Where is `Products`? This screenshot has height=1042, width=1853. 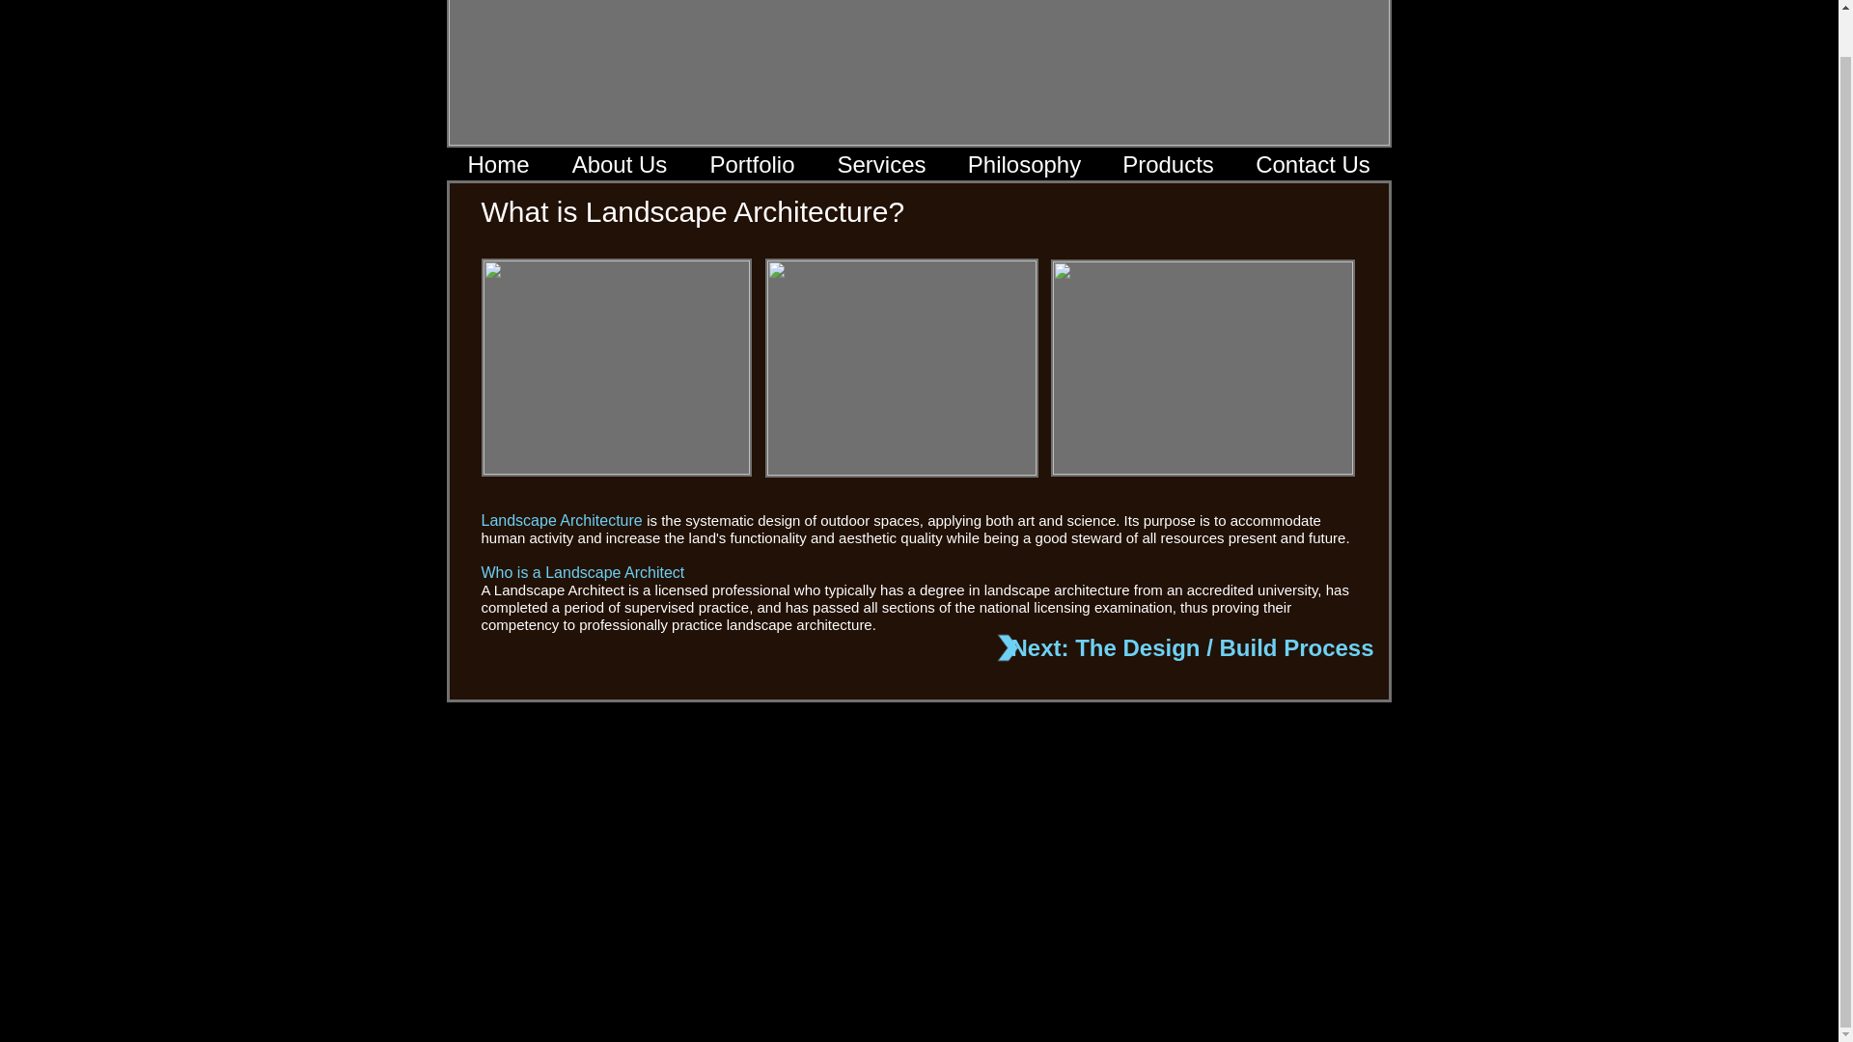
Products is located at coordinates (1169, 165).